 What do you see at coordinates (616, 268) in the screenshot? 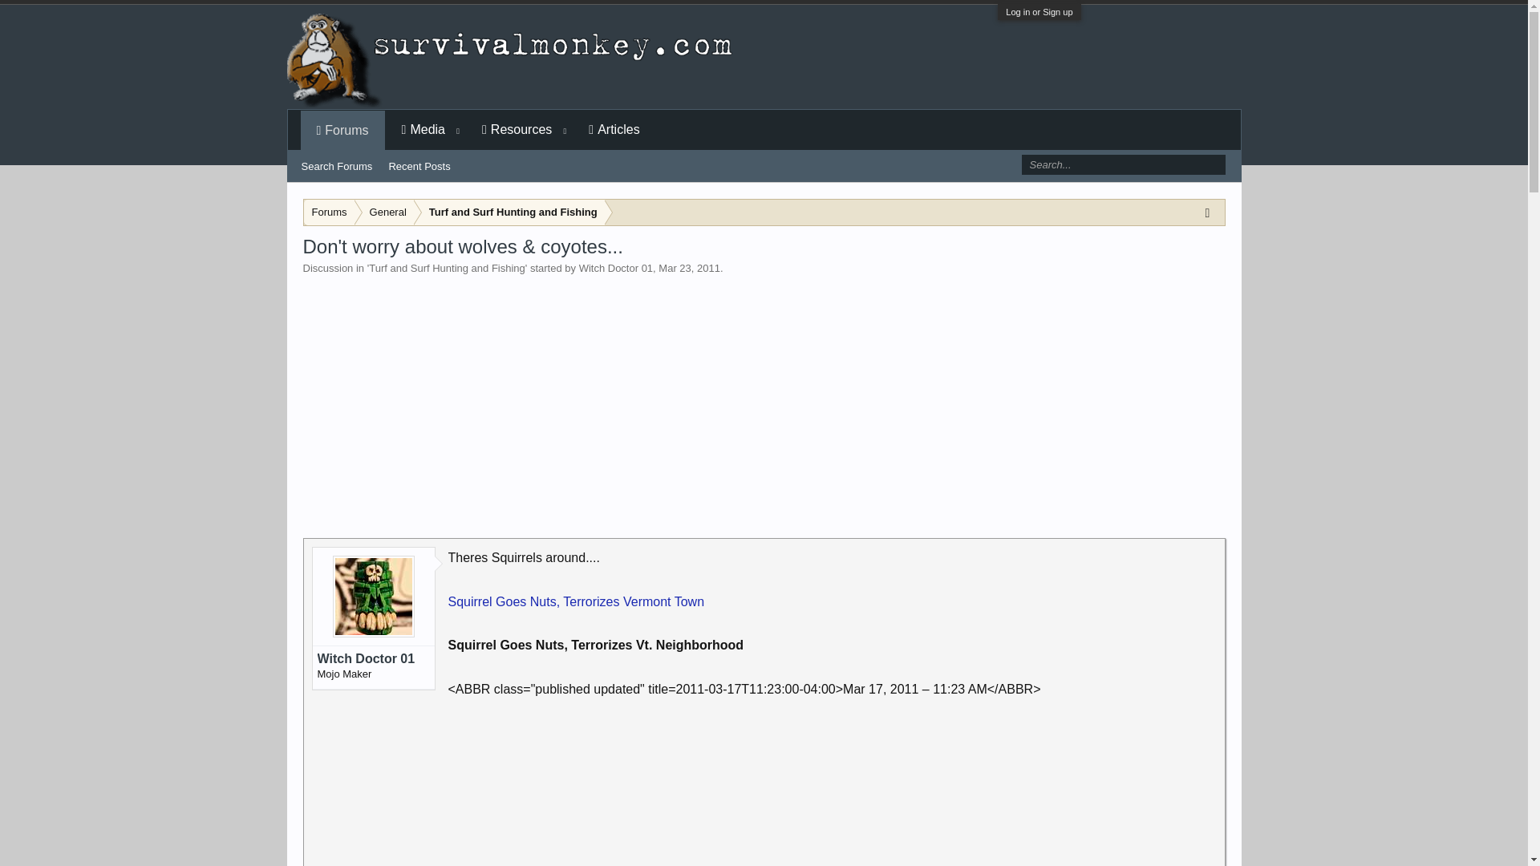
I see `Witch Doctor 01` at bounding box center [616, 268].